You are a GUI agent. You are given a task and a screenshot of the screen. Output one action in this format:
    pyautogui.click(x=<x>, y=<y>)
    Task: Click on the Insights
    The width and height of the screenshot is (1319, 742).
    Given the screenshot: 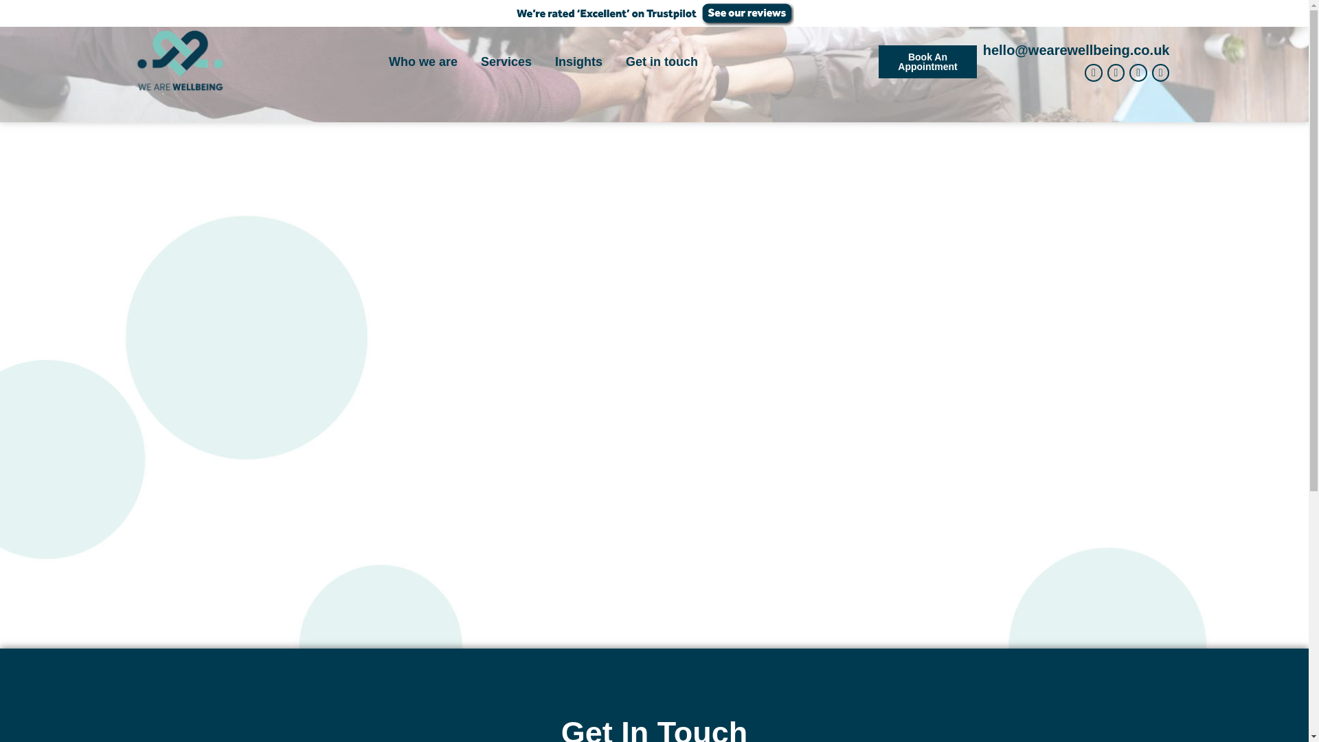 What is the action you would take?
    pyautogui.click(x=578, y=62)
    